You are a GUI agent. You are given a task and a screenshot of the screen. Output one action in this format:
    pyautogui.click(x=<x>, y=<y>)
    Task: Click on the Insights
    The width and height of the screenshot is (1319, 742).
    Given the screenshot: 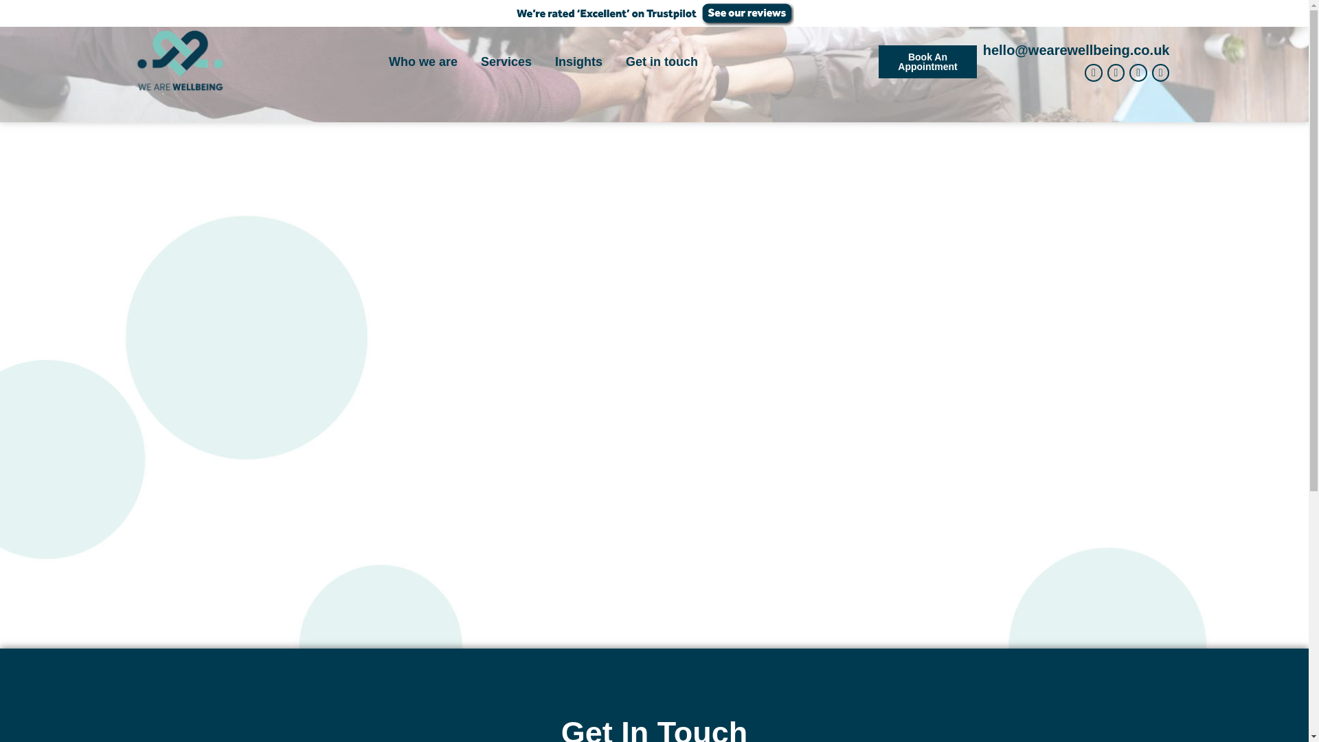 What is the action you would take?
    pyautogui.click(x=578, y=62)
    